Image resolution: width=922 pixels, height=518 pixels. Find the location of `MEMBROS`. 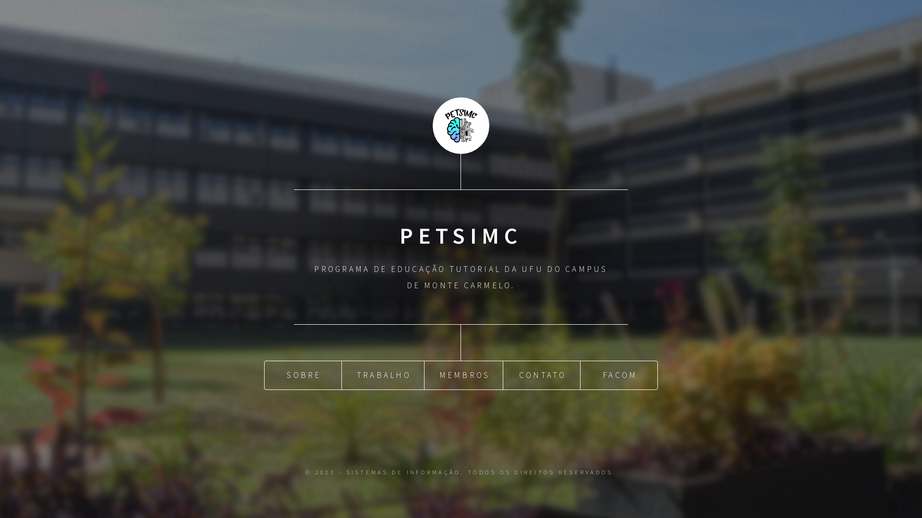

MEMBROS is located at coordinates (464, 375).